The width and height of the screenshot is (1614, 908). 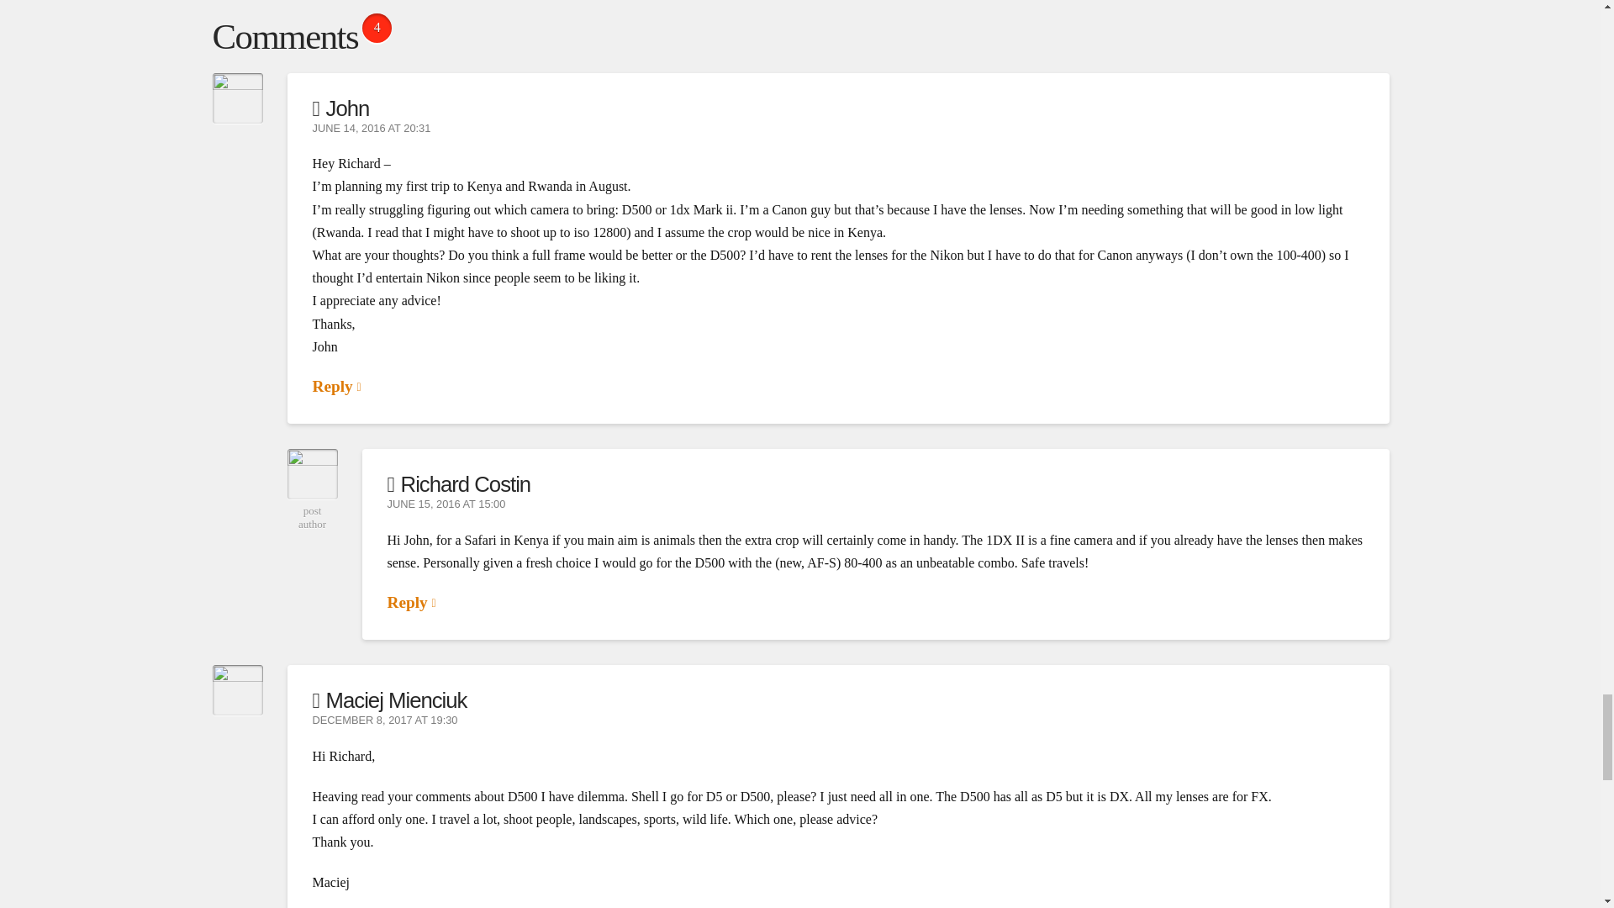 What do you see at coordinates (337, 386) in the screenshot?
I see `Reply` at bounding box center [337, 386].